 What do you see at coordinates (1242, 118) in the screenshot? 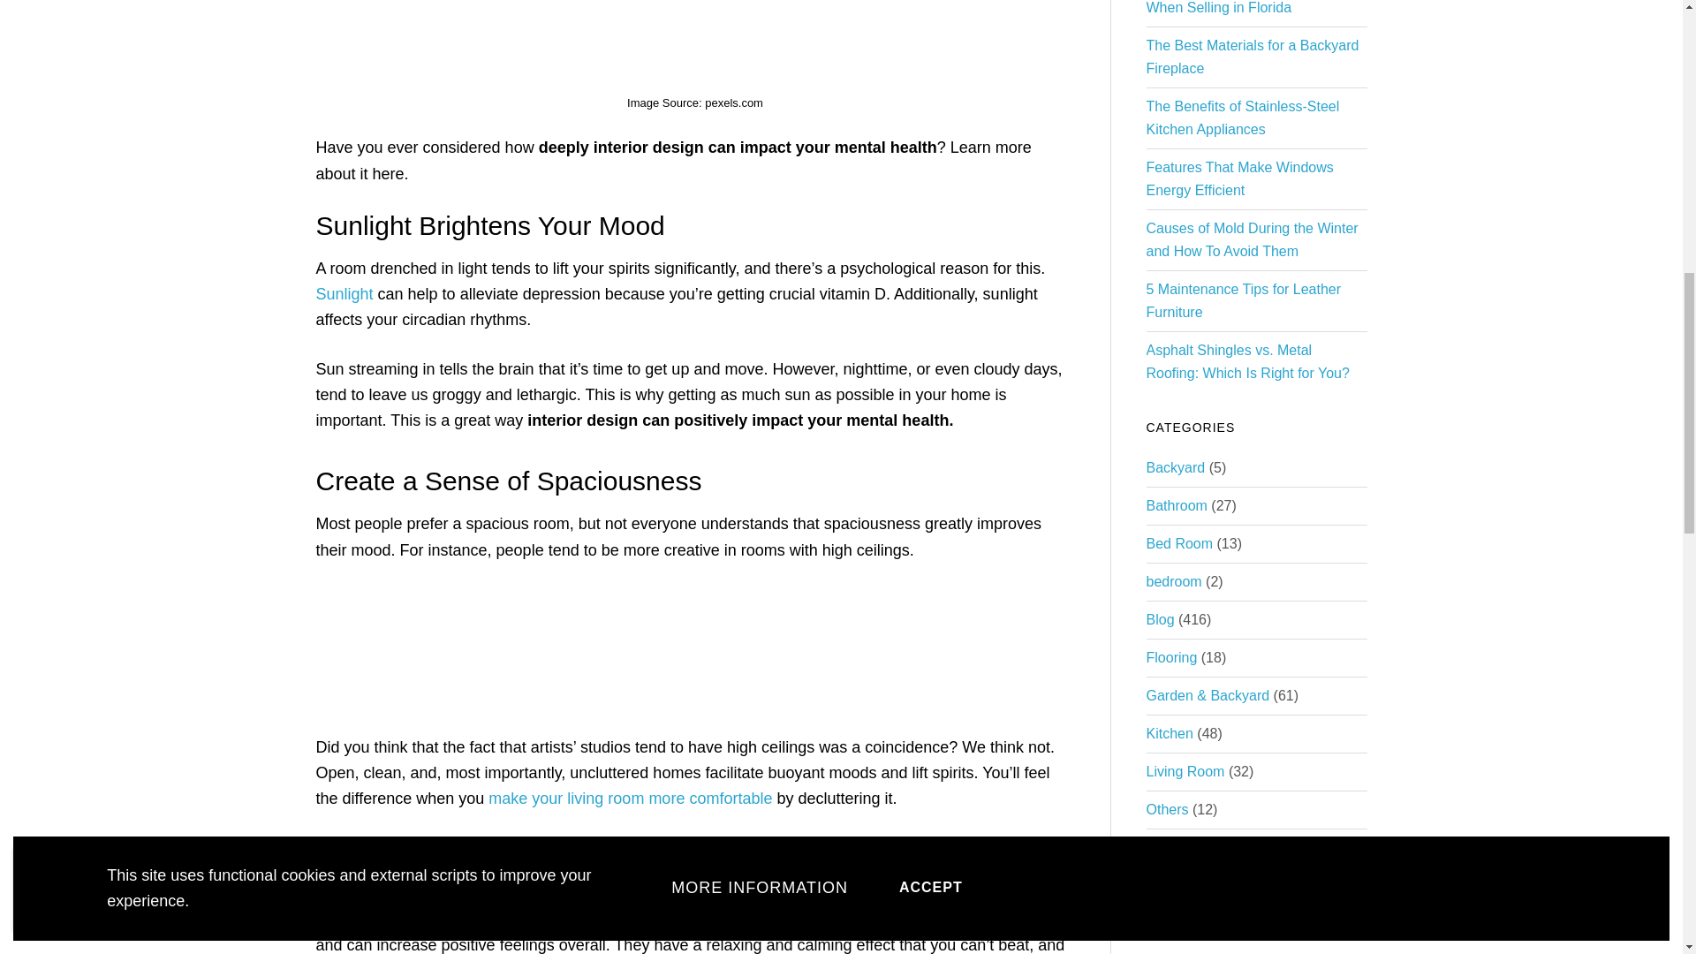
I see `The Benefits of Stainless-Steel Kitchen Appliances` at bounding box center [1242, 118].